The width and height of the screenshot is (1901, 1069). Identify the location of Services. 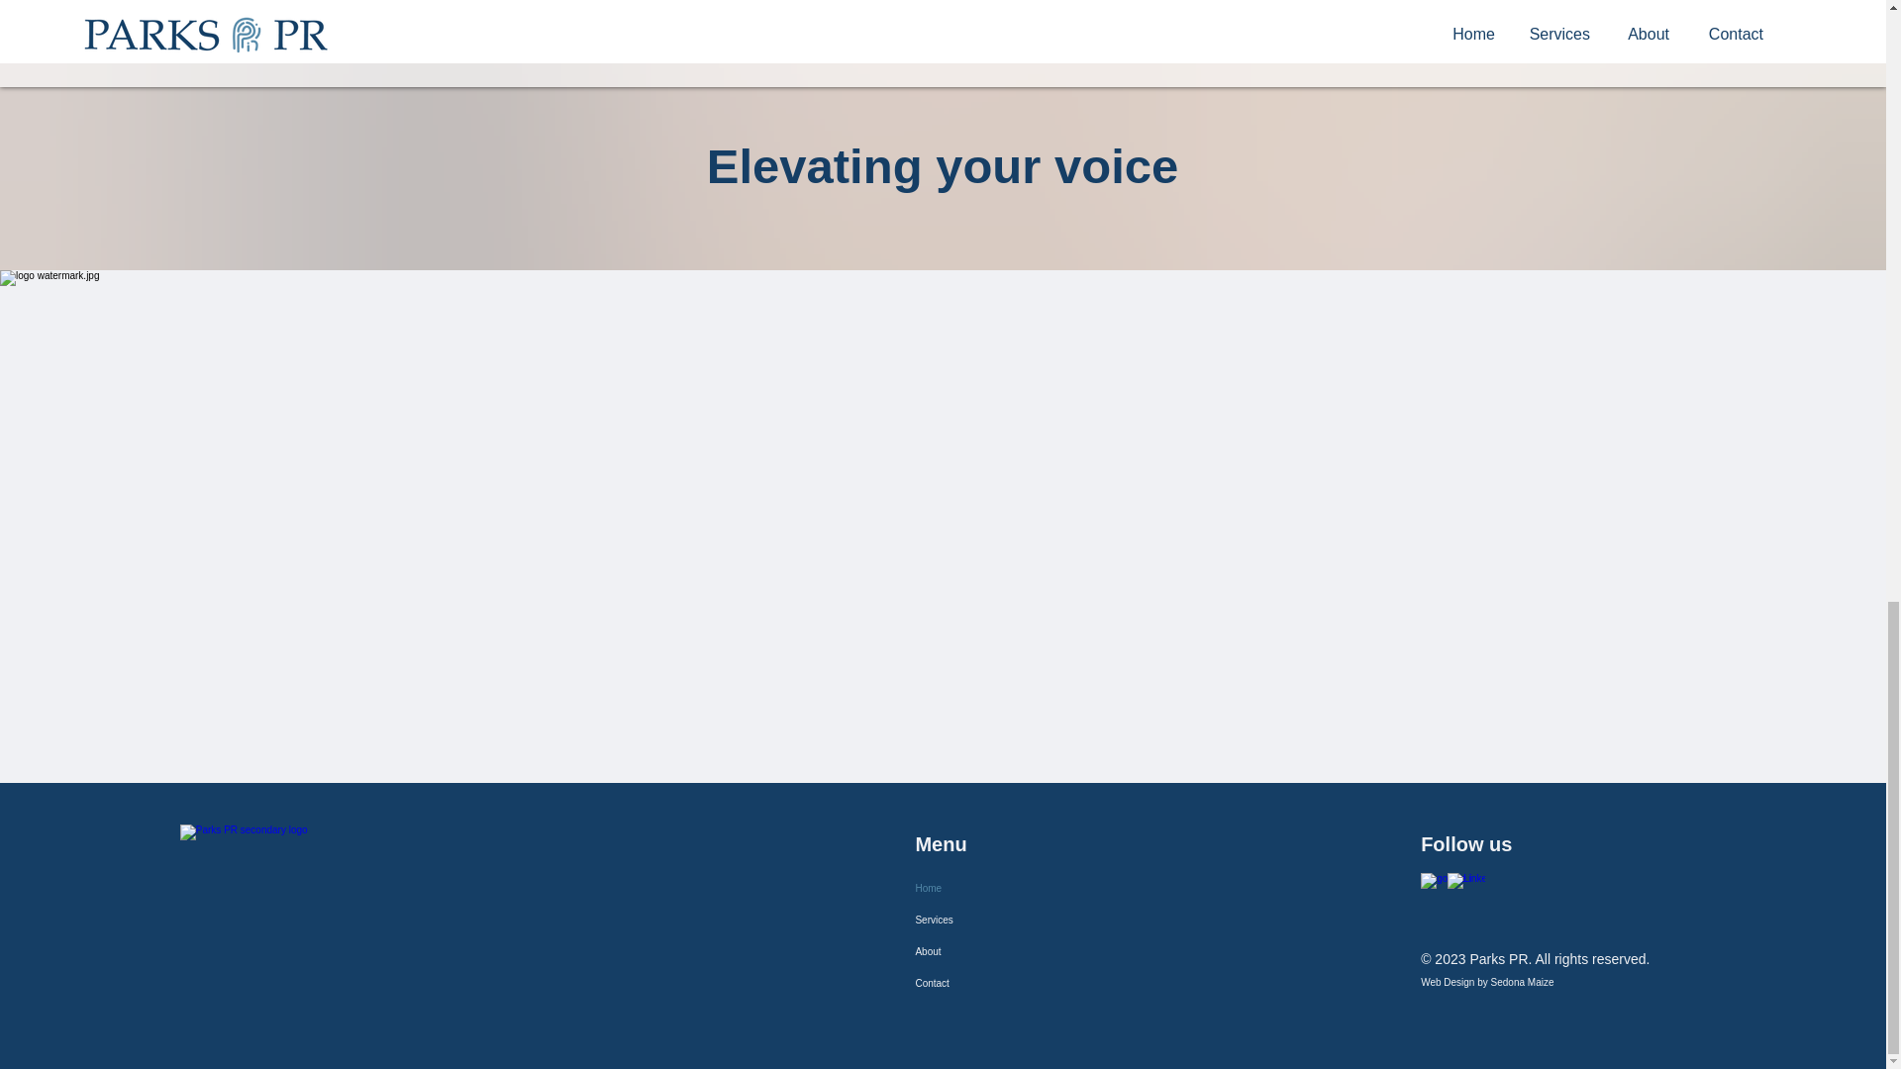
(1007, 921).